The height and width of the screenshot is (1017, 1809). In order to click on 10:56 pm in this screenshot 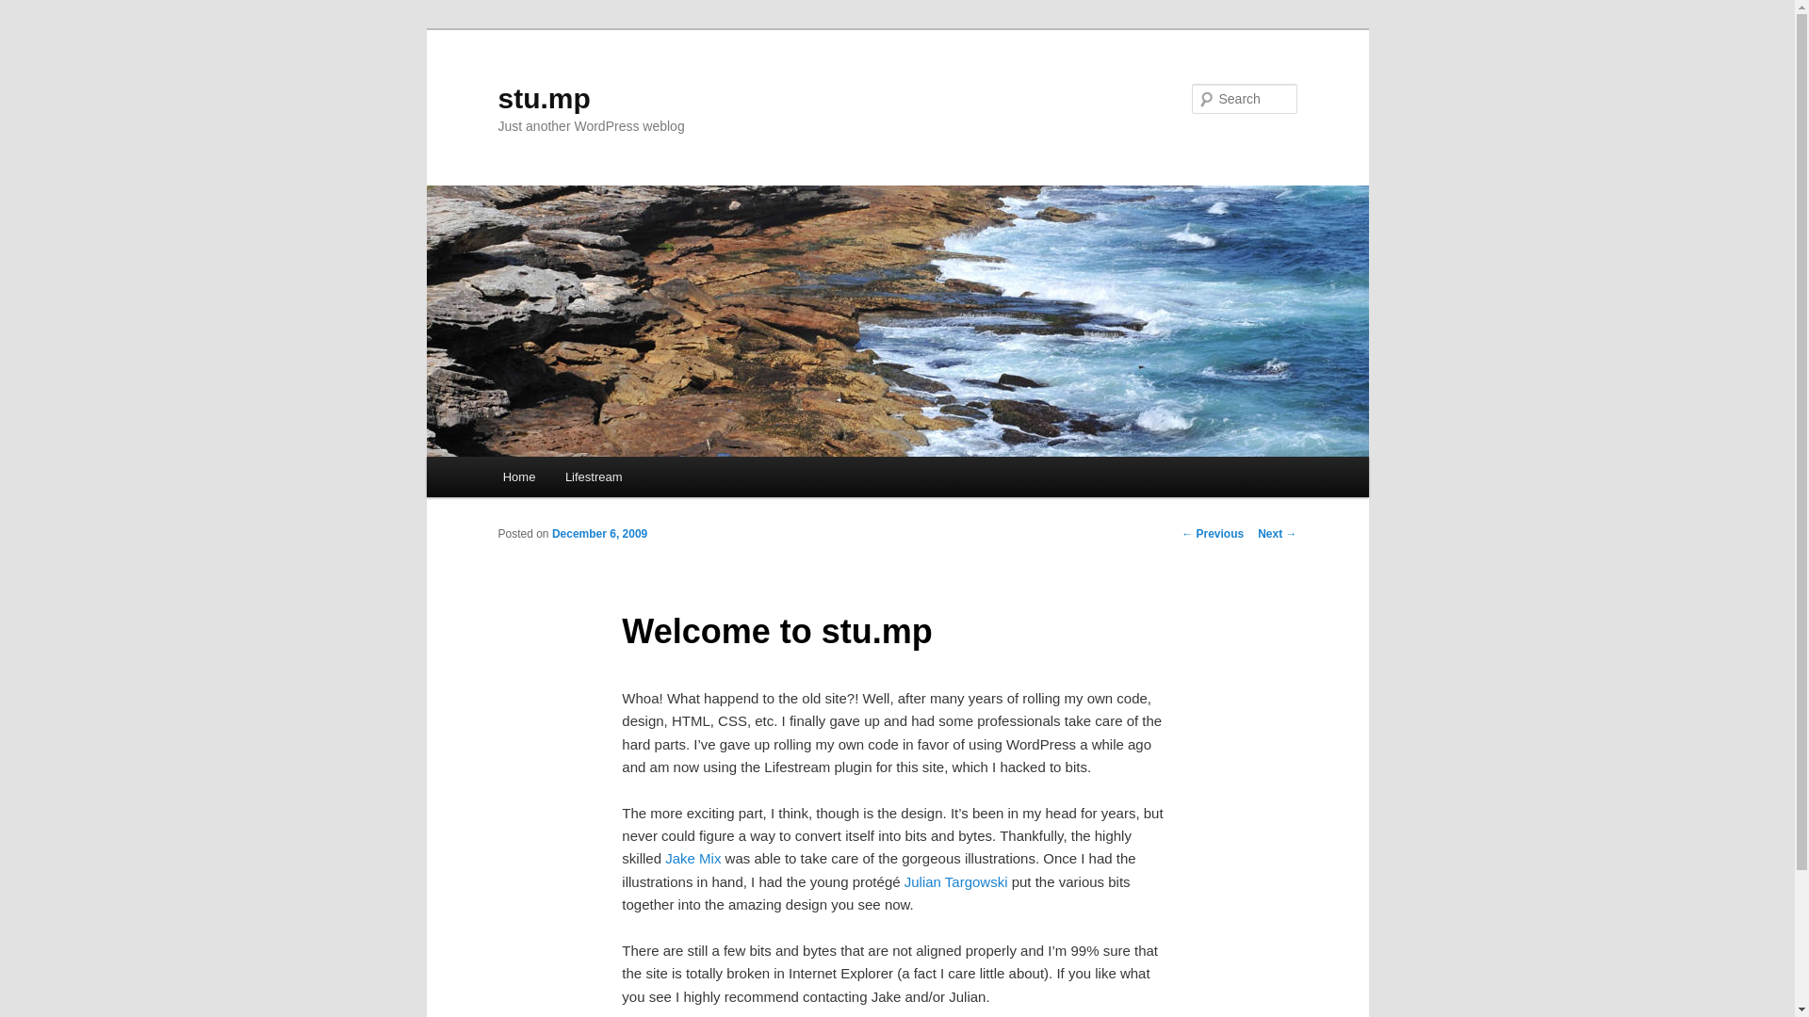, I will do `click(599, 533)`.